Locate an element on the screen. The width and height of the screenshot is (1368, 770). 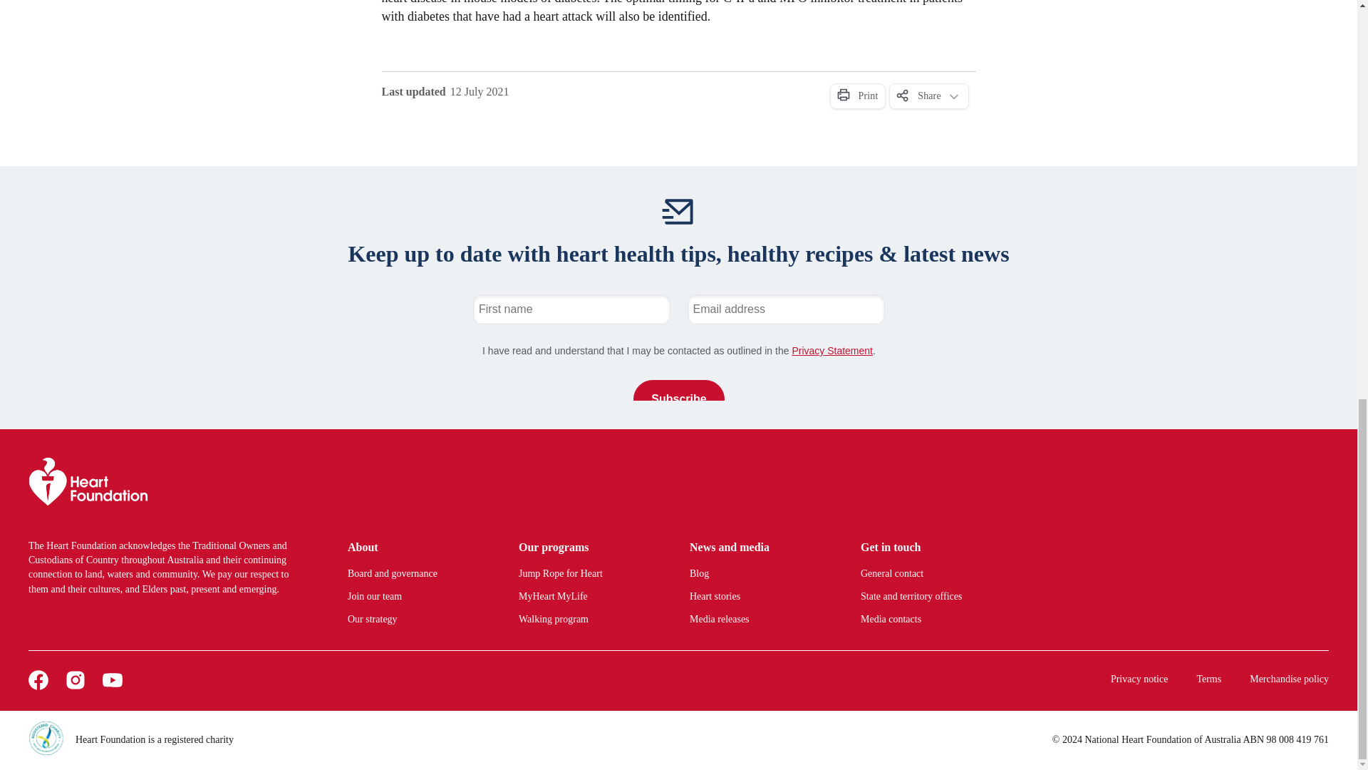
About is located at coordinates (415, 547).